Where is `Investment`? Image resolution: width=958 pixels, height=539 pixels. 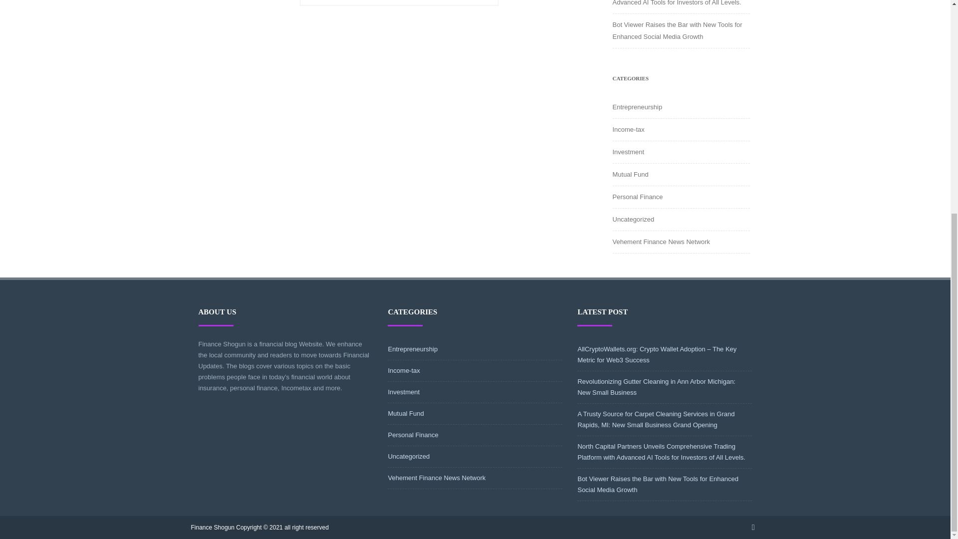
Investment is located at coordinates (629, 152).